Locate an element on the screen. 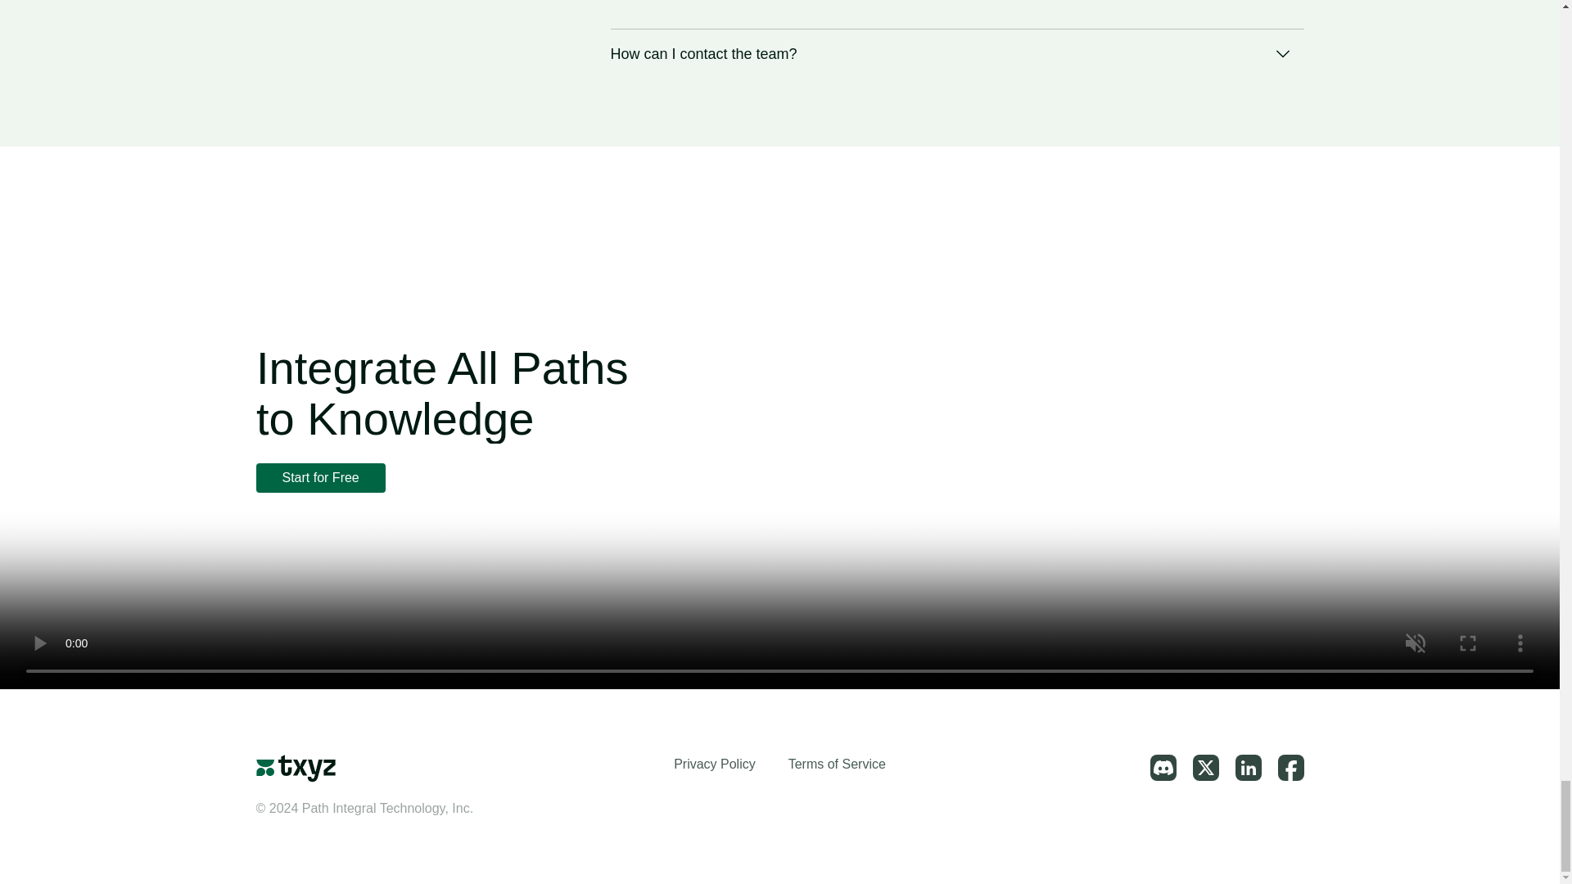  Terms of Service is located at coordinates (837, 763).